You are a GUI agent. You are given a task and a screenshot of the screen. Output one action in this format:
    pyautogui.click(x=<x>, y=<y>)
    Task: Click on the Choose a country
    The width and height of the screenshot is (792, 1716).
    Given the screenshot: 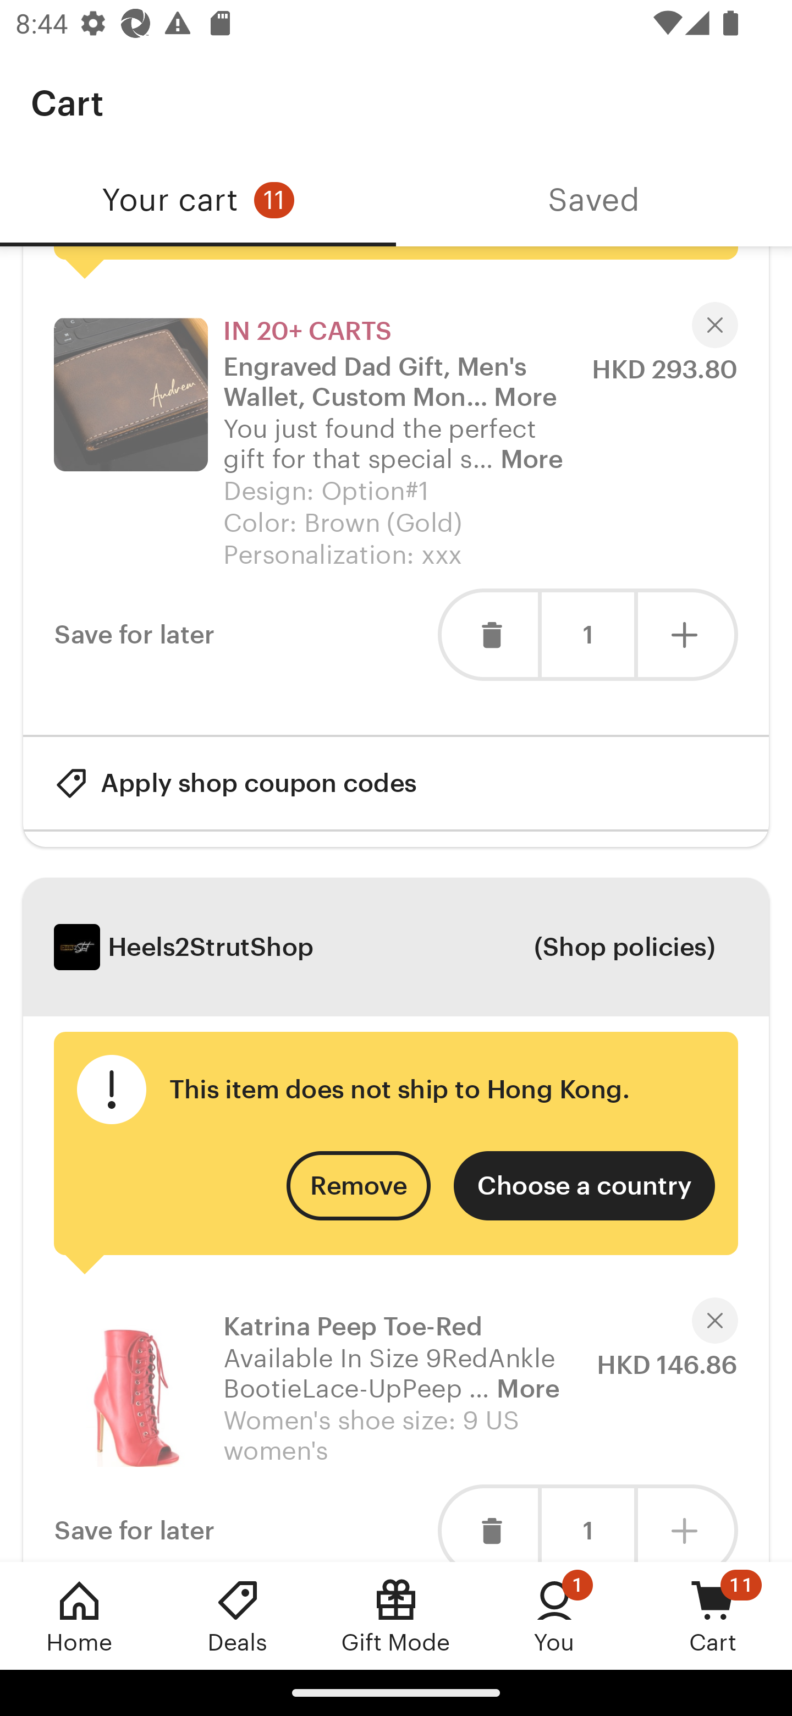 What is the action you would take?
    pyautogui.click(x=584, y=1186)
    